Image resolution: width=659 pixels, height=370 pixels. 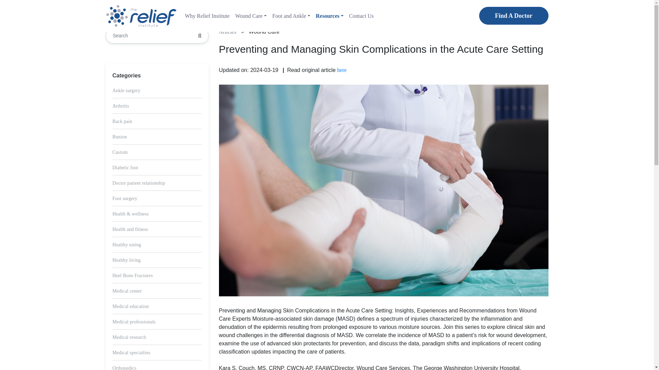 What do you see at coordinates (251, 16) in the screenshot?
I see `Wound Care` at bounding box center [251, 16].